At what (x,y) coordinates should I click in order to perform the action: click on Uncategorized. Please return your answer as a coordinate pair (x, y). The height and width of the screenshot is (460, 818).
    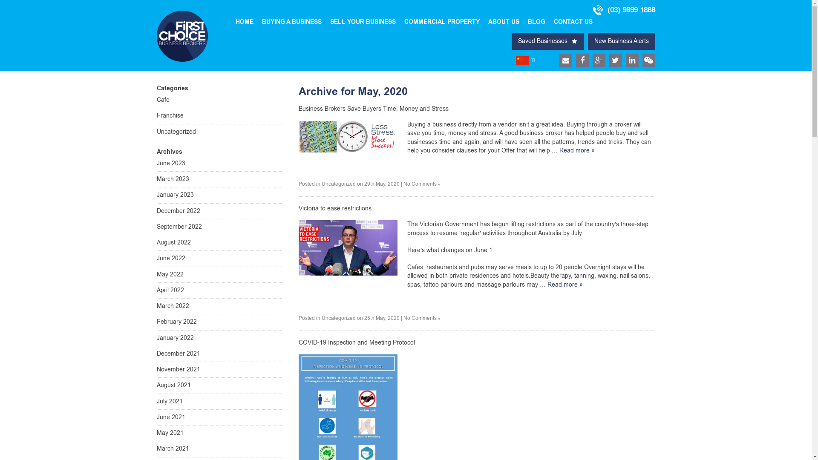
    Looking at the image, I should click on (219, 132).